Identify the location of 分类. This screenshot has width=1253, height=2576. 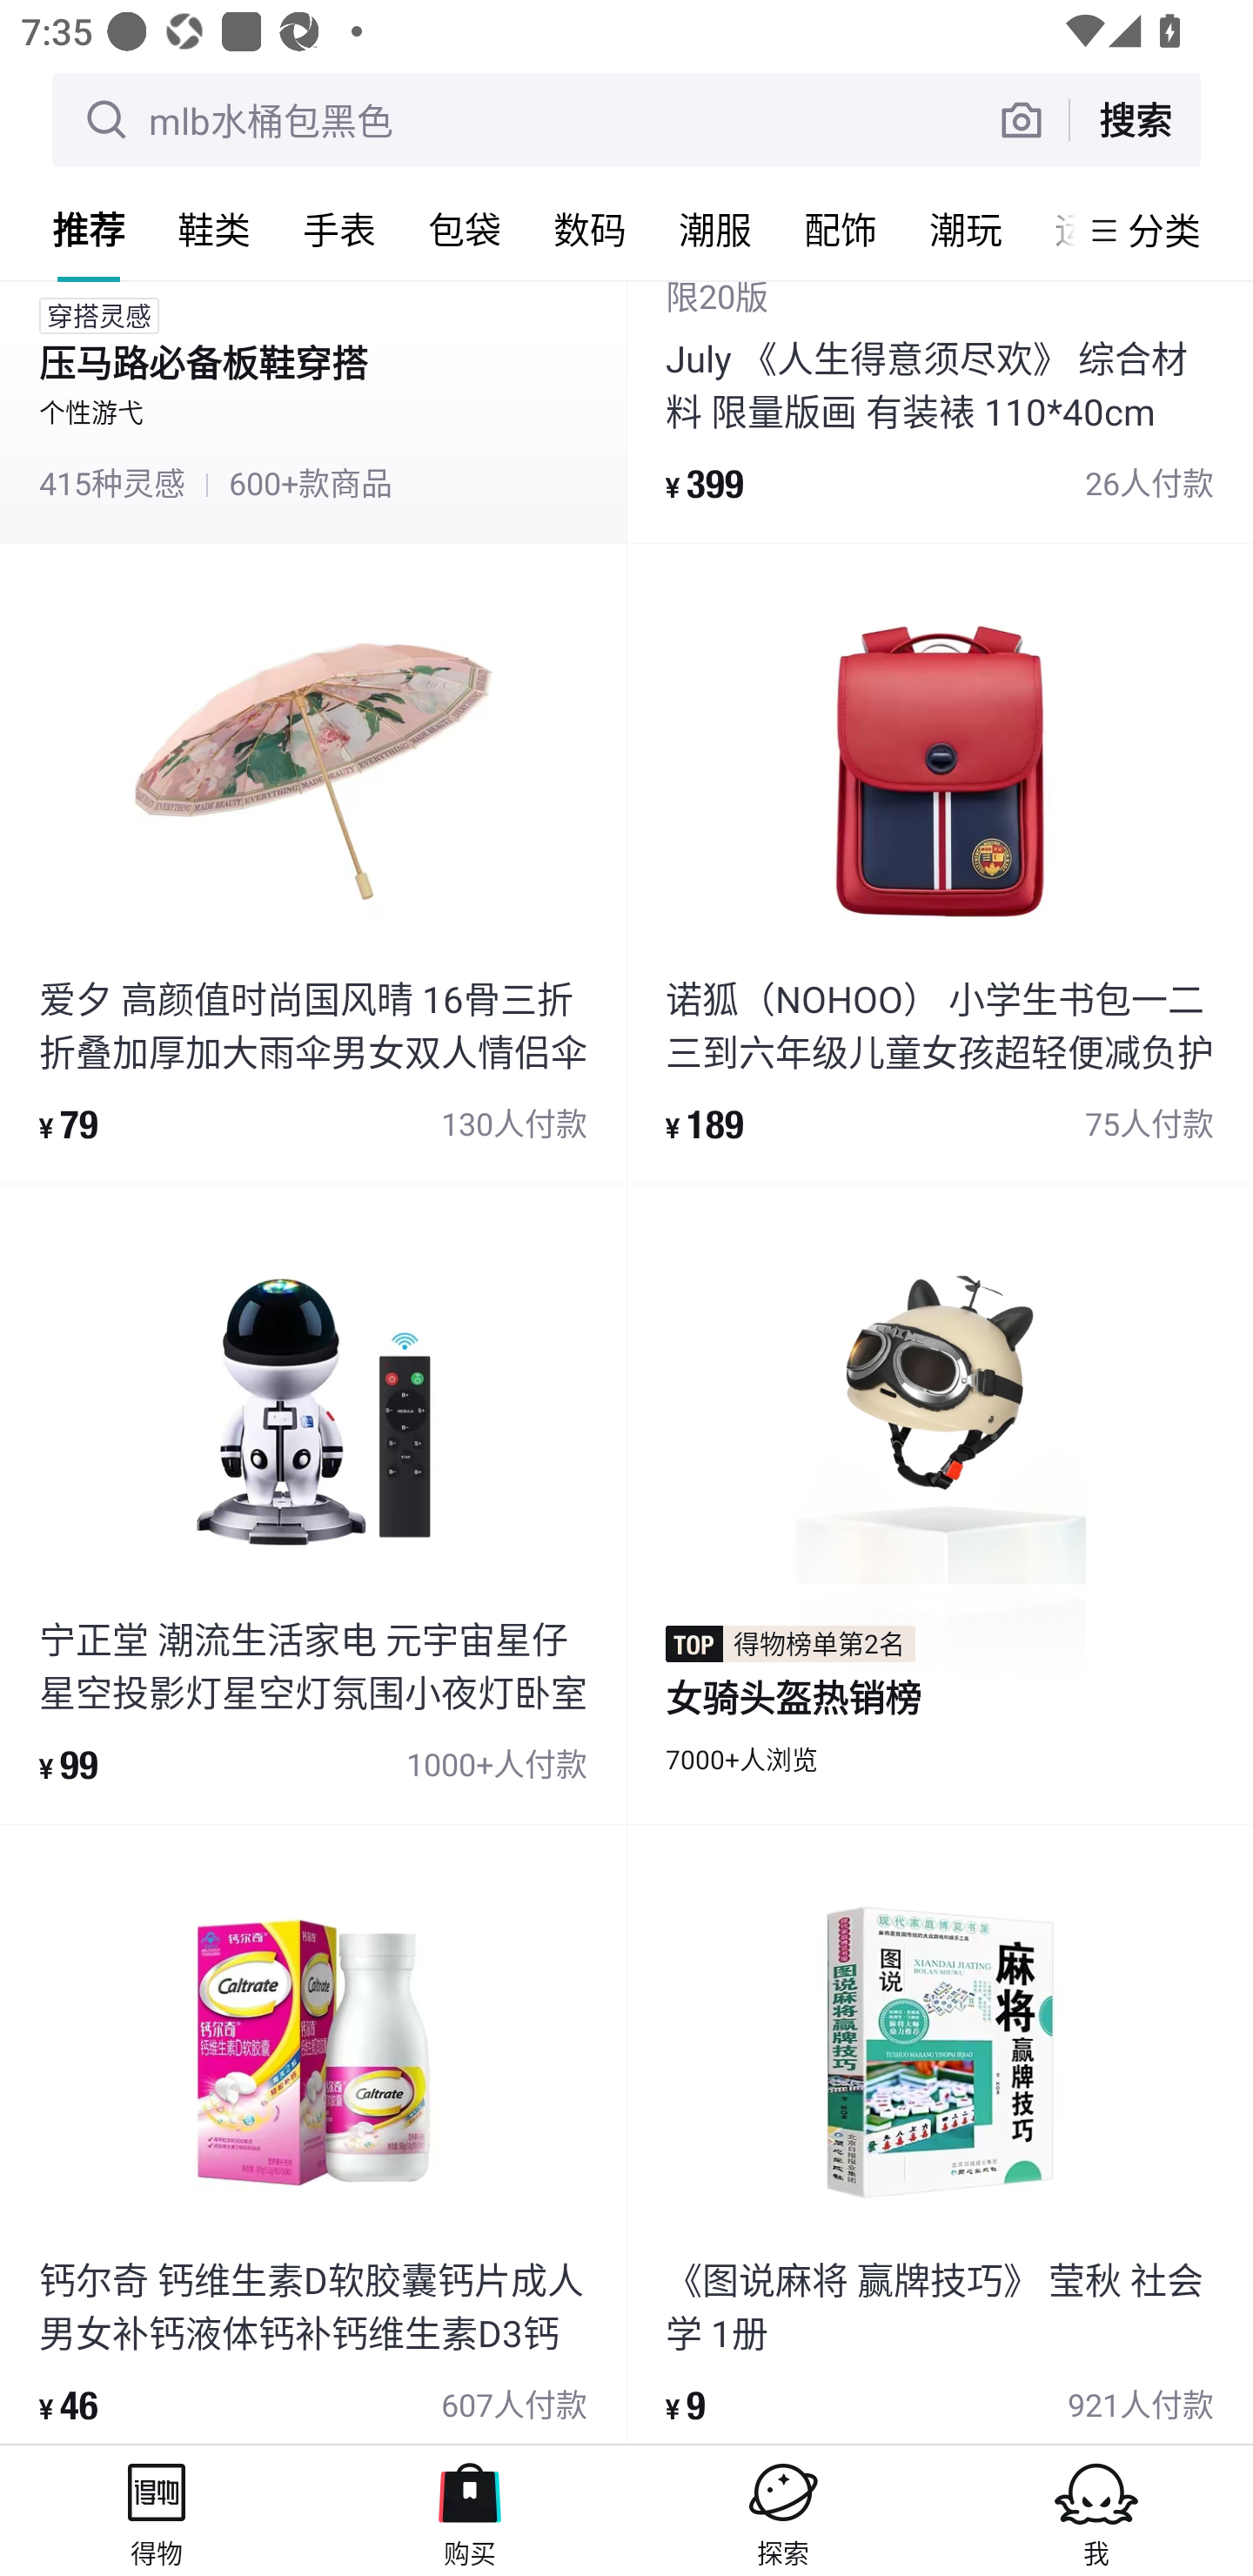
(1164, 230).